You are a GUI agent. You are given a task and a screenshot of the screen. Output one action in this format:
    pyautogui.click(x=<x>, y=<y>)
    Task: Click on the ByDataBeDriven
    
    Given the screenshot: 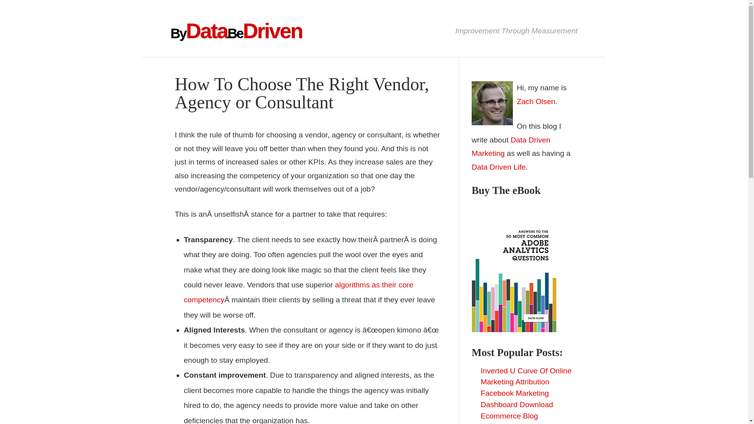 What is the action you would take?
    pyautogui.click(x=236, y=31)
    